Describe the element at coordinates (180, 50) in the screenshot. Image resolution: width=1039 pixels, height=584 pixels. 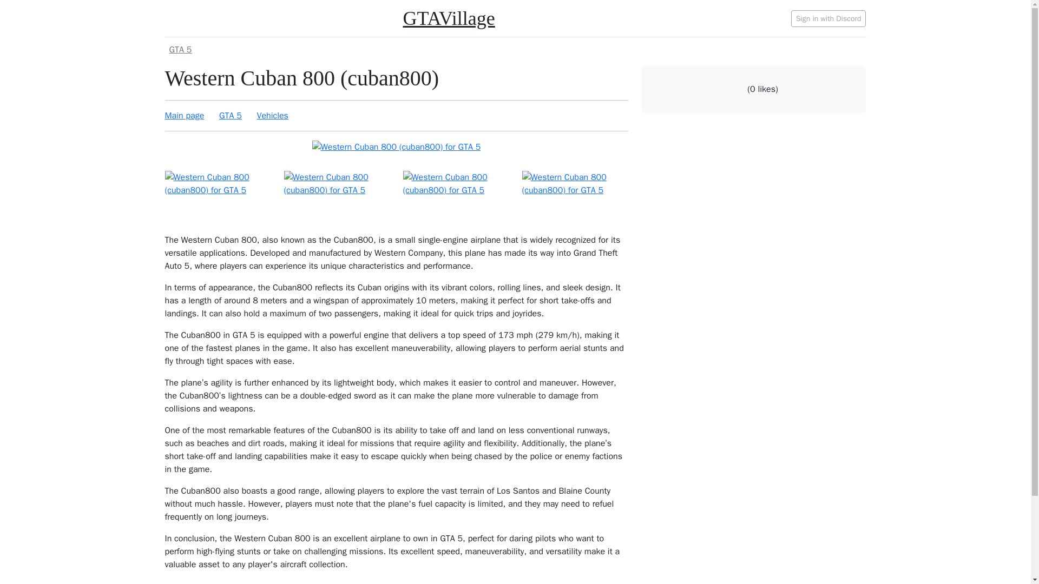
I see `GTA 5` at that location.